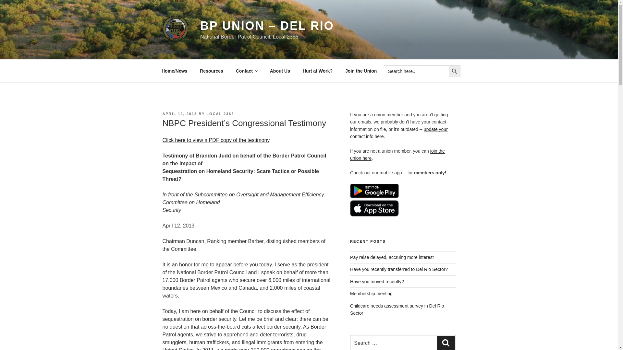  I want to click on update your contact info here, so click(399, 133).